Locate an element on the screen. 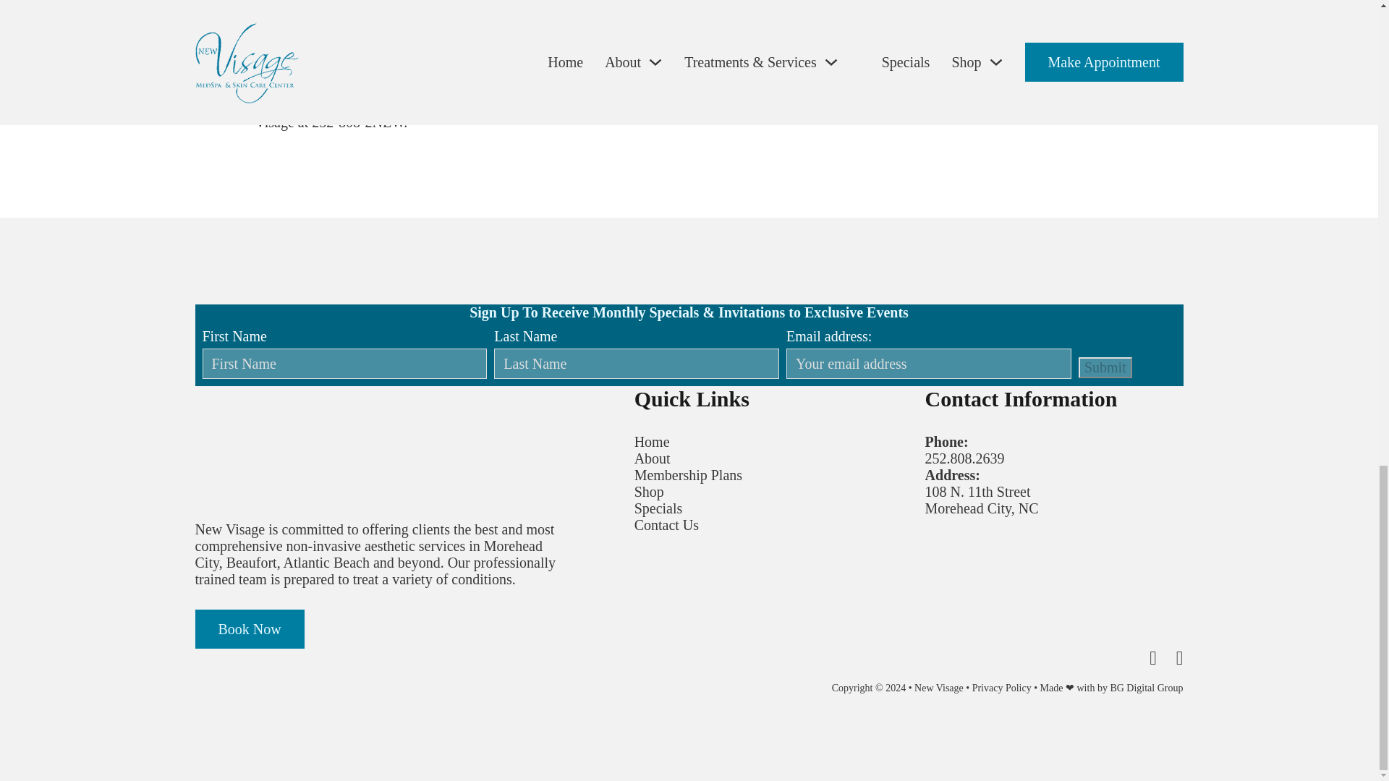 Image resolution: width=1389 pixels, height=781 pixels. Submit is located at coordinates (1105, 367).